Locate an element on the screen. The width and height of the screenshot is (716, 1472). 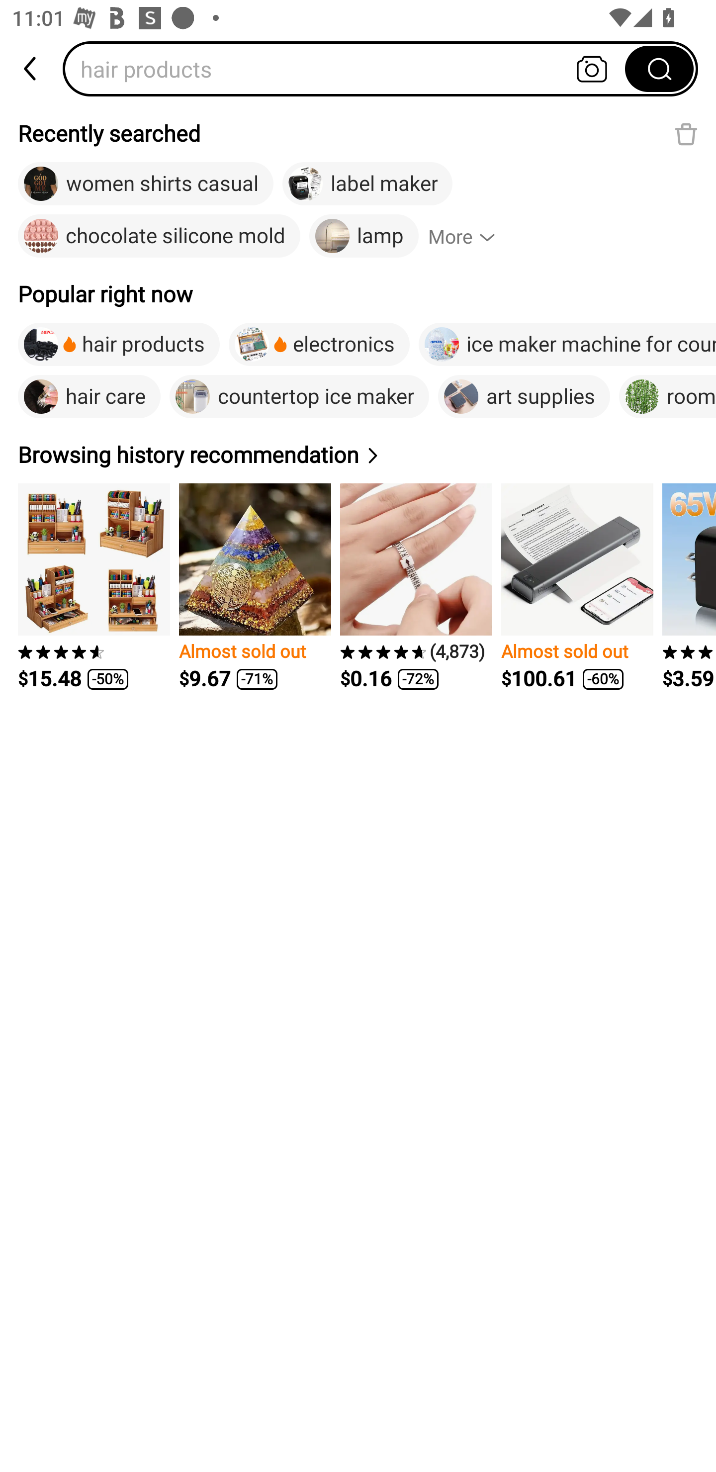
ice maker machine for countertop is located at coordinates (567, 344).